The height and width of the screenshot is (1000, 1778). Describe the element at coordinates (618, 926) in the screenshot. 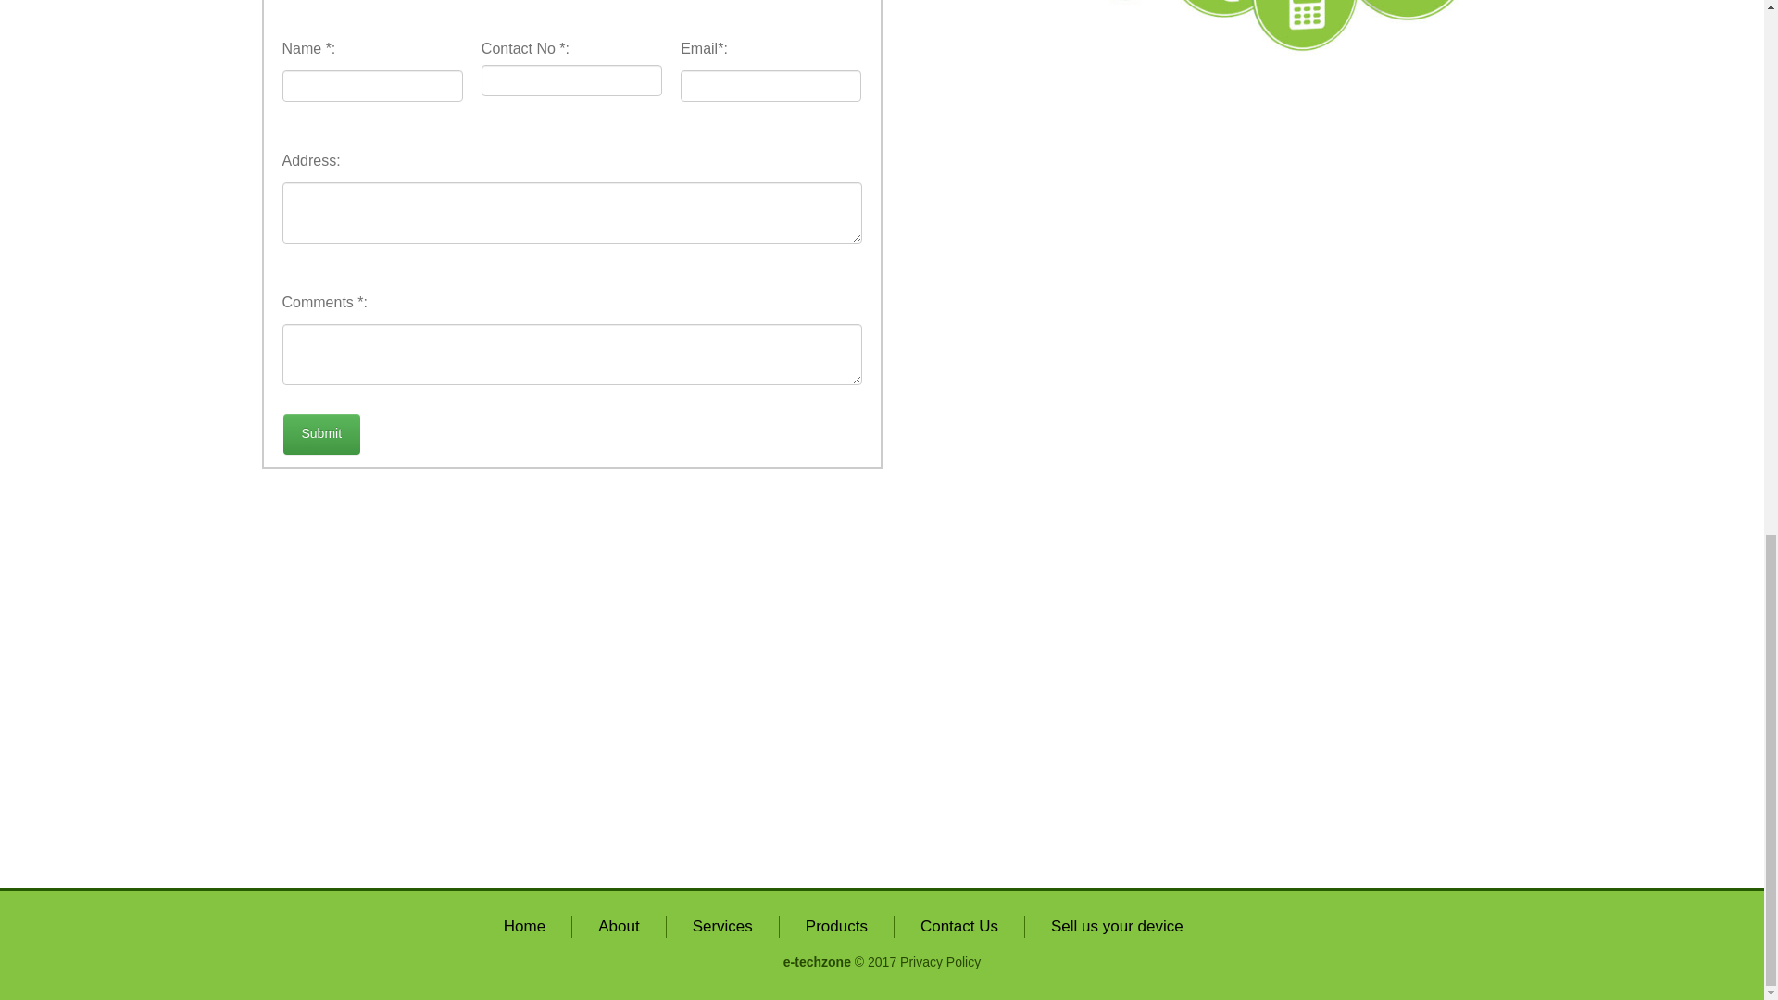

I see `About` at that location.